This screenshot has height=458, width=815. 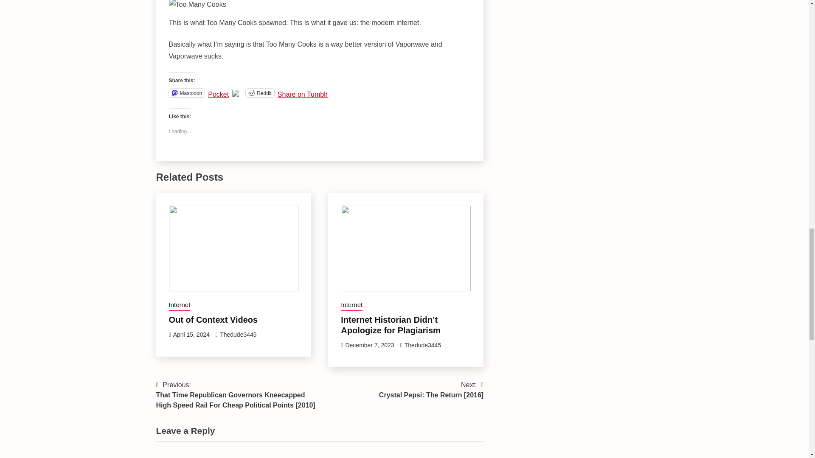 What do you see at coordinates (191, 334) in the screenshot?
I see `April 15, 2024` at bounding box center [191, 334].